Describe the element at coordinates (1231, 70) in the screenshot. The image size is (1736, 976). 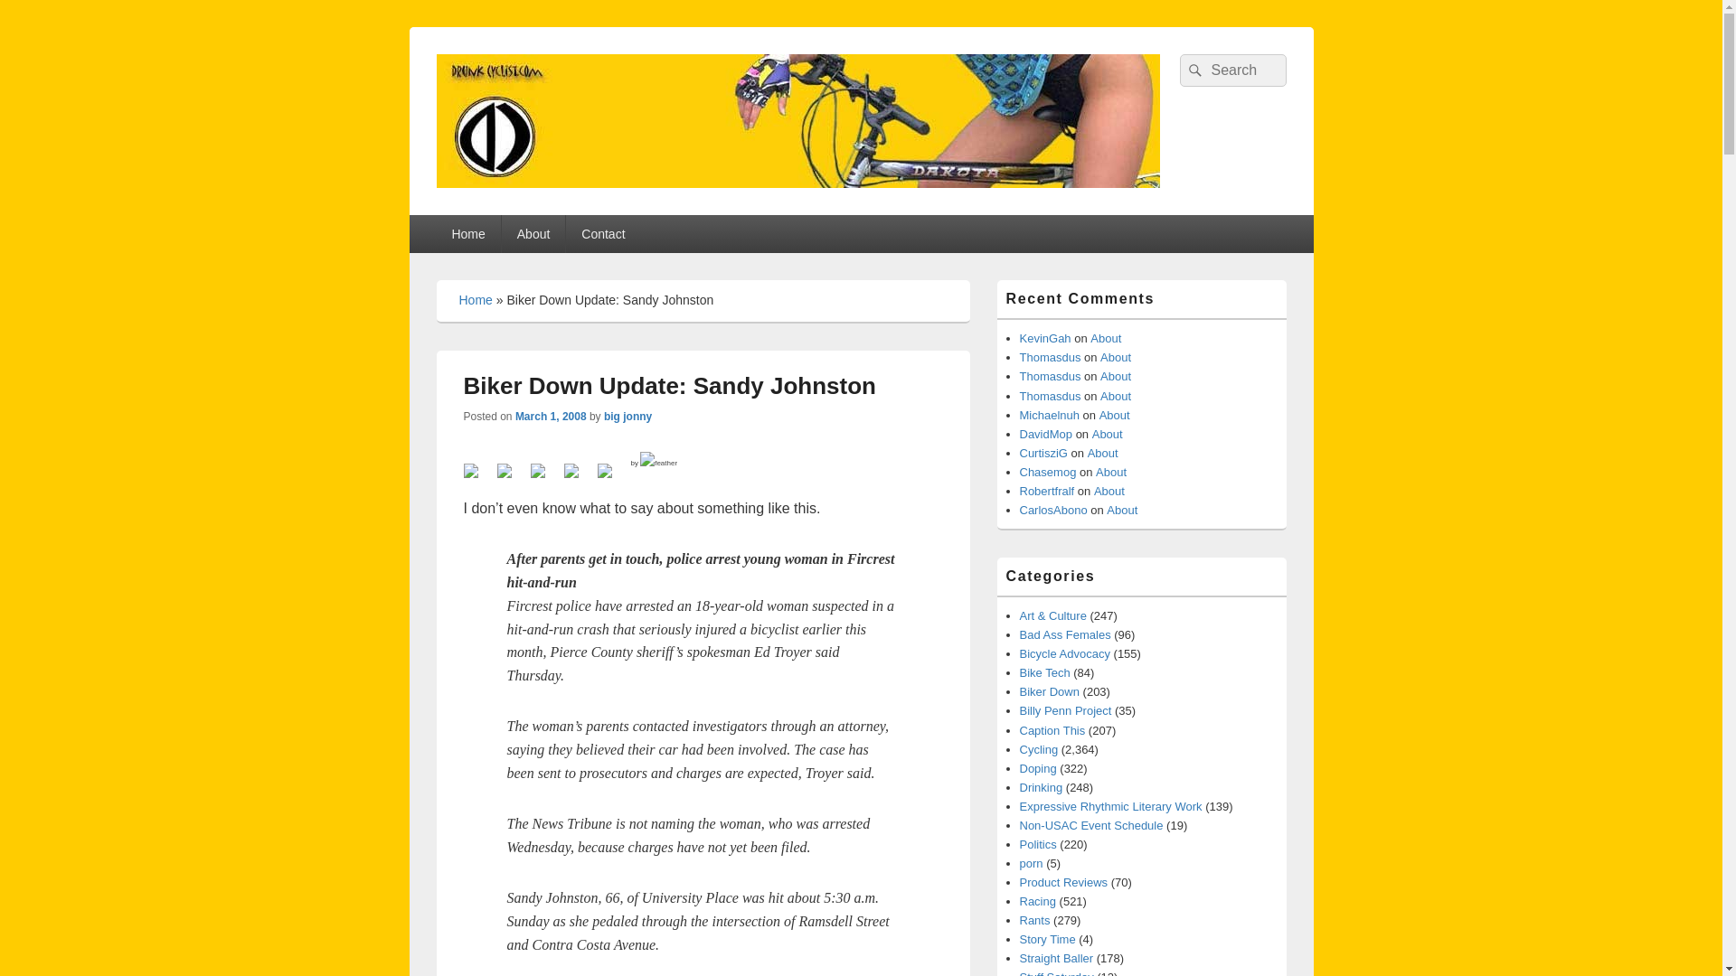
I see `Search for:` at that location.